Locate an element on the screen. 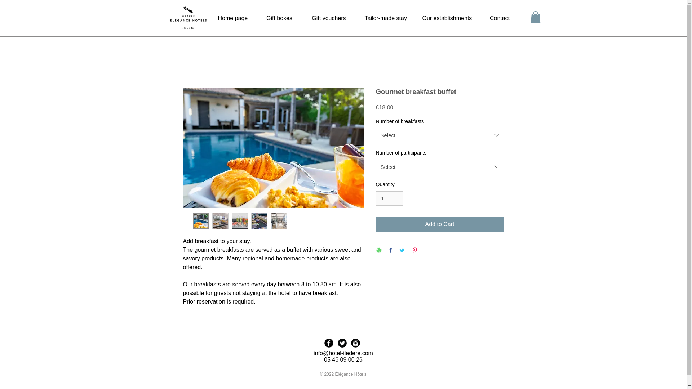 The image size is (692, 389). 05 46 09 00 26 is located at coordinates (343, 359).